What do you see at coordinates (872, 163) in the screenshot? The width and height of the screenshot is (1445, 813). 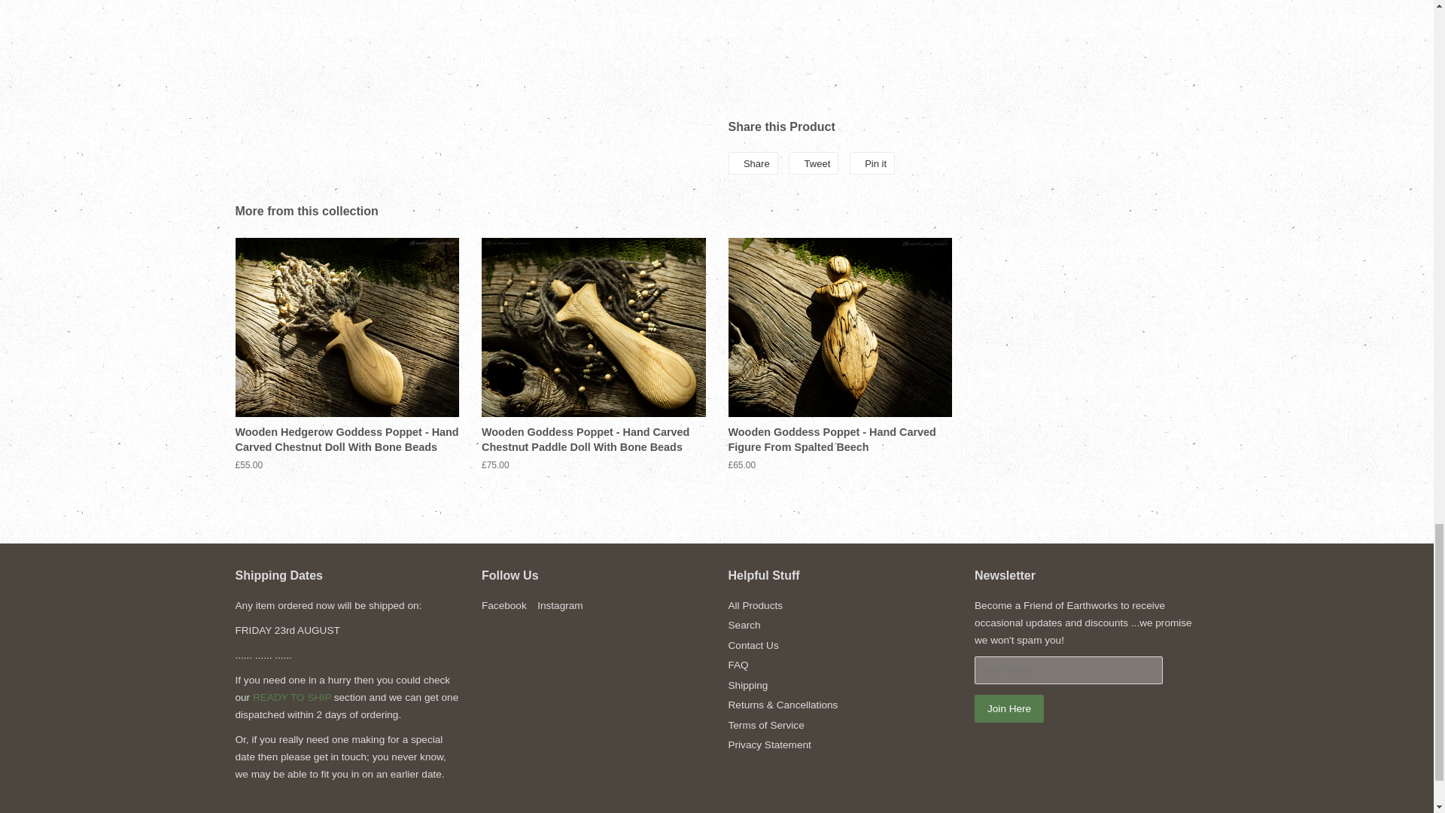 I see `Pin on Pinterest` at bounding box center [872, 163].